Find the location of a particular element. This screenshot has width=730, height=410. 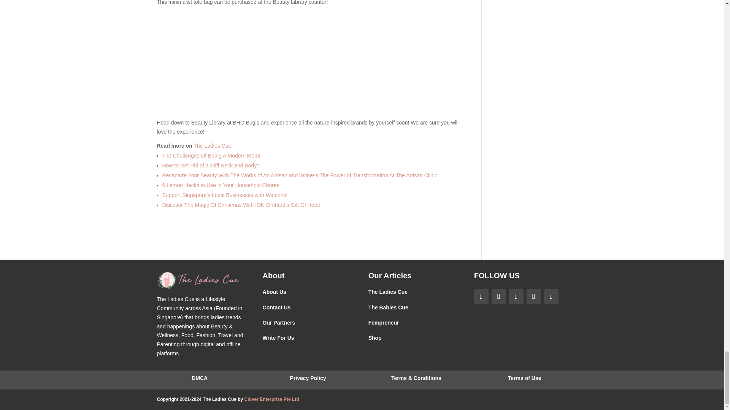

Follow on Facebook is located at coordinates (481, 296).